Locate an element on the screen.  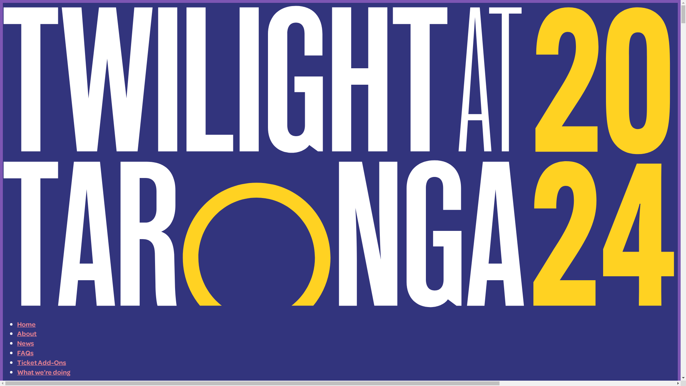
Twilight at Taronga 2024 Summer Concert Series is located at coordinates (340, 157).